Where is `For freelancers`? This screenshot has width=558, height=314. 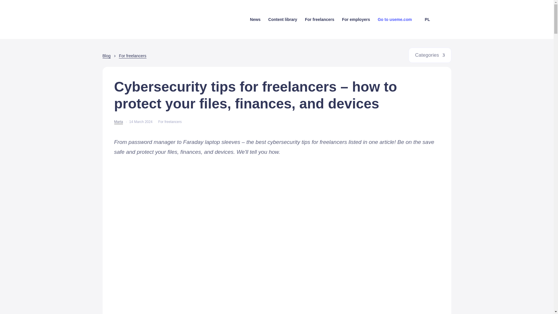
For freelancers is located at coordinates (133, 56).